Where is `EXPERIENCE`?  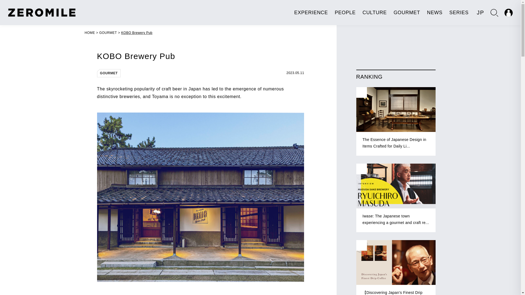
EXPERIENCE is located at coordinates (311, 13).